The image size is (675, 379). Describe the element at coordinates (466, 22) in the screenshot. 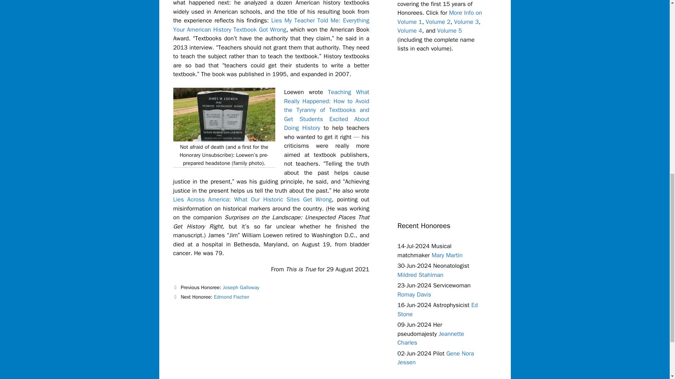

I see `Volume 3` at that location.